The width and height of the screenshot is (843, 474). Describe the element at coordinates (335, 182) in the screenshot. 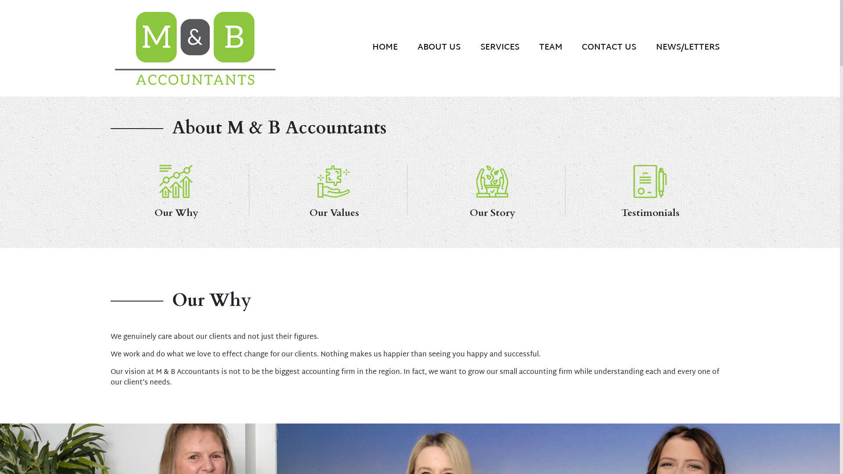

I see `Our Values` at that location.